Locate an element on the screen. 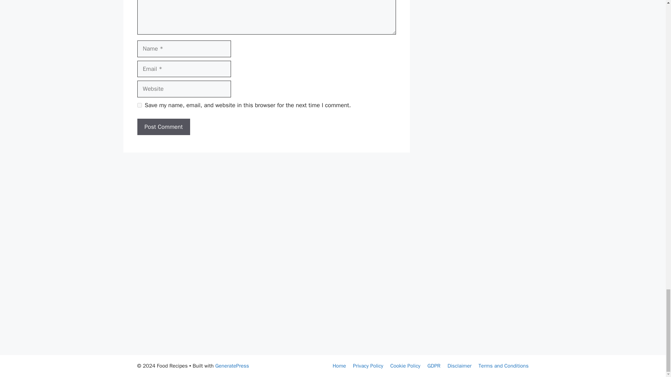 Image resolution: width=671 pixels, height=377 pixels. GeneratePress is located at coordinates (232, 366).